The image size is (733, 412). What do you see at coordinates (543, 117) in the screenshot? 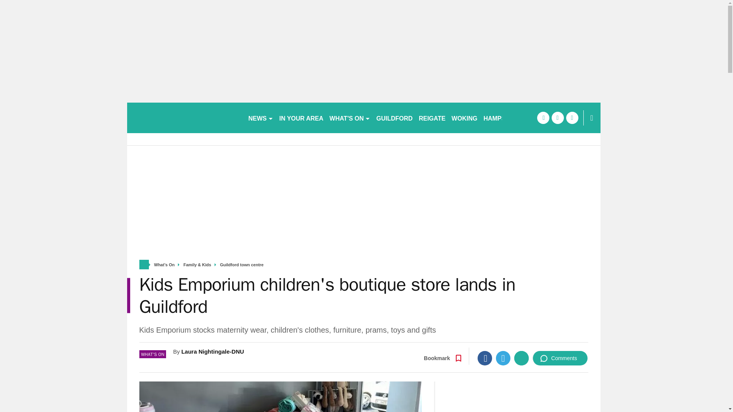
I see `facebook` at bounding box center [543, 117].